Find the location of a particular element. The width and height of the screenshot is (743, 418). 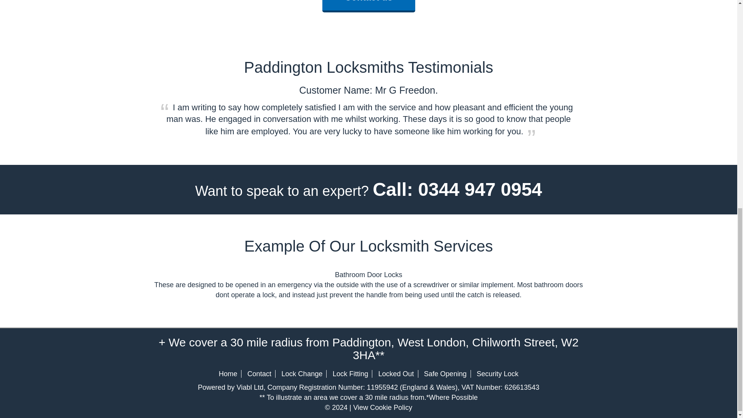

Lock Change is located at coordinates (302, 374).